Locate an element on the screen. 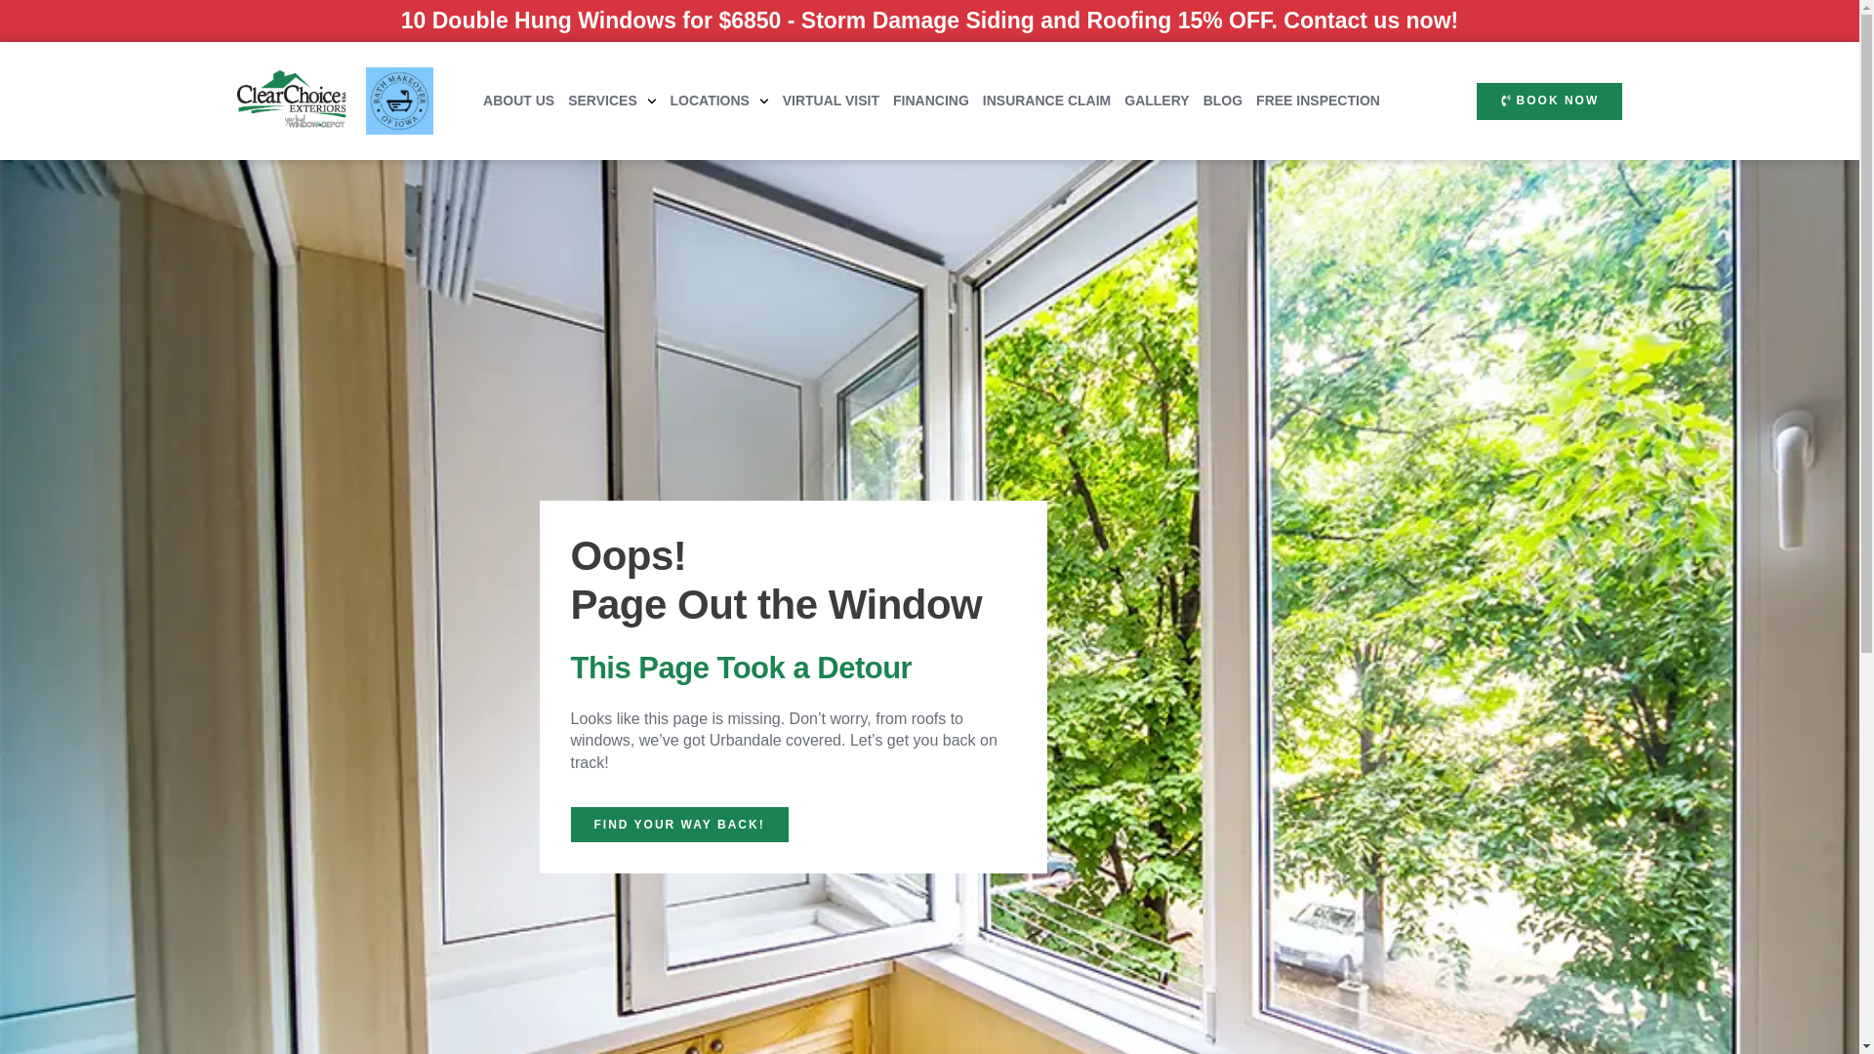  FINANCING is located at coordinates (931, 101).